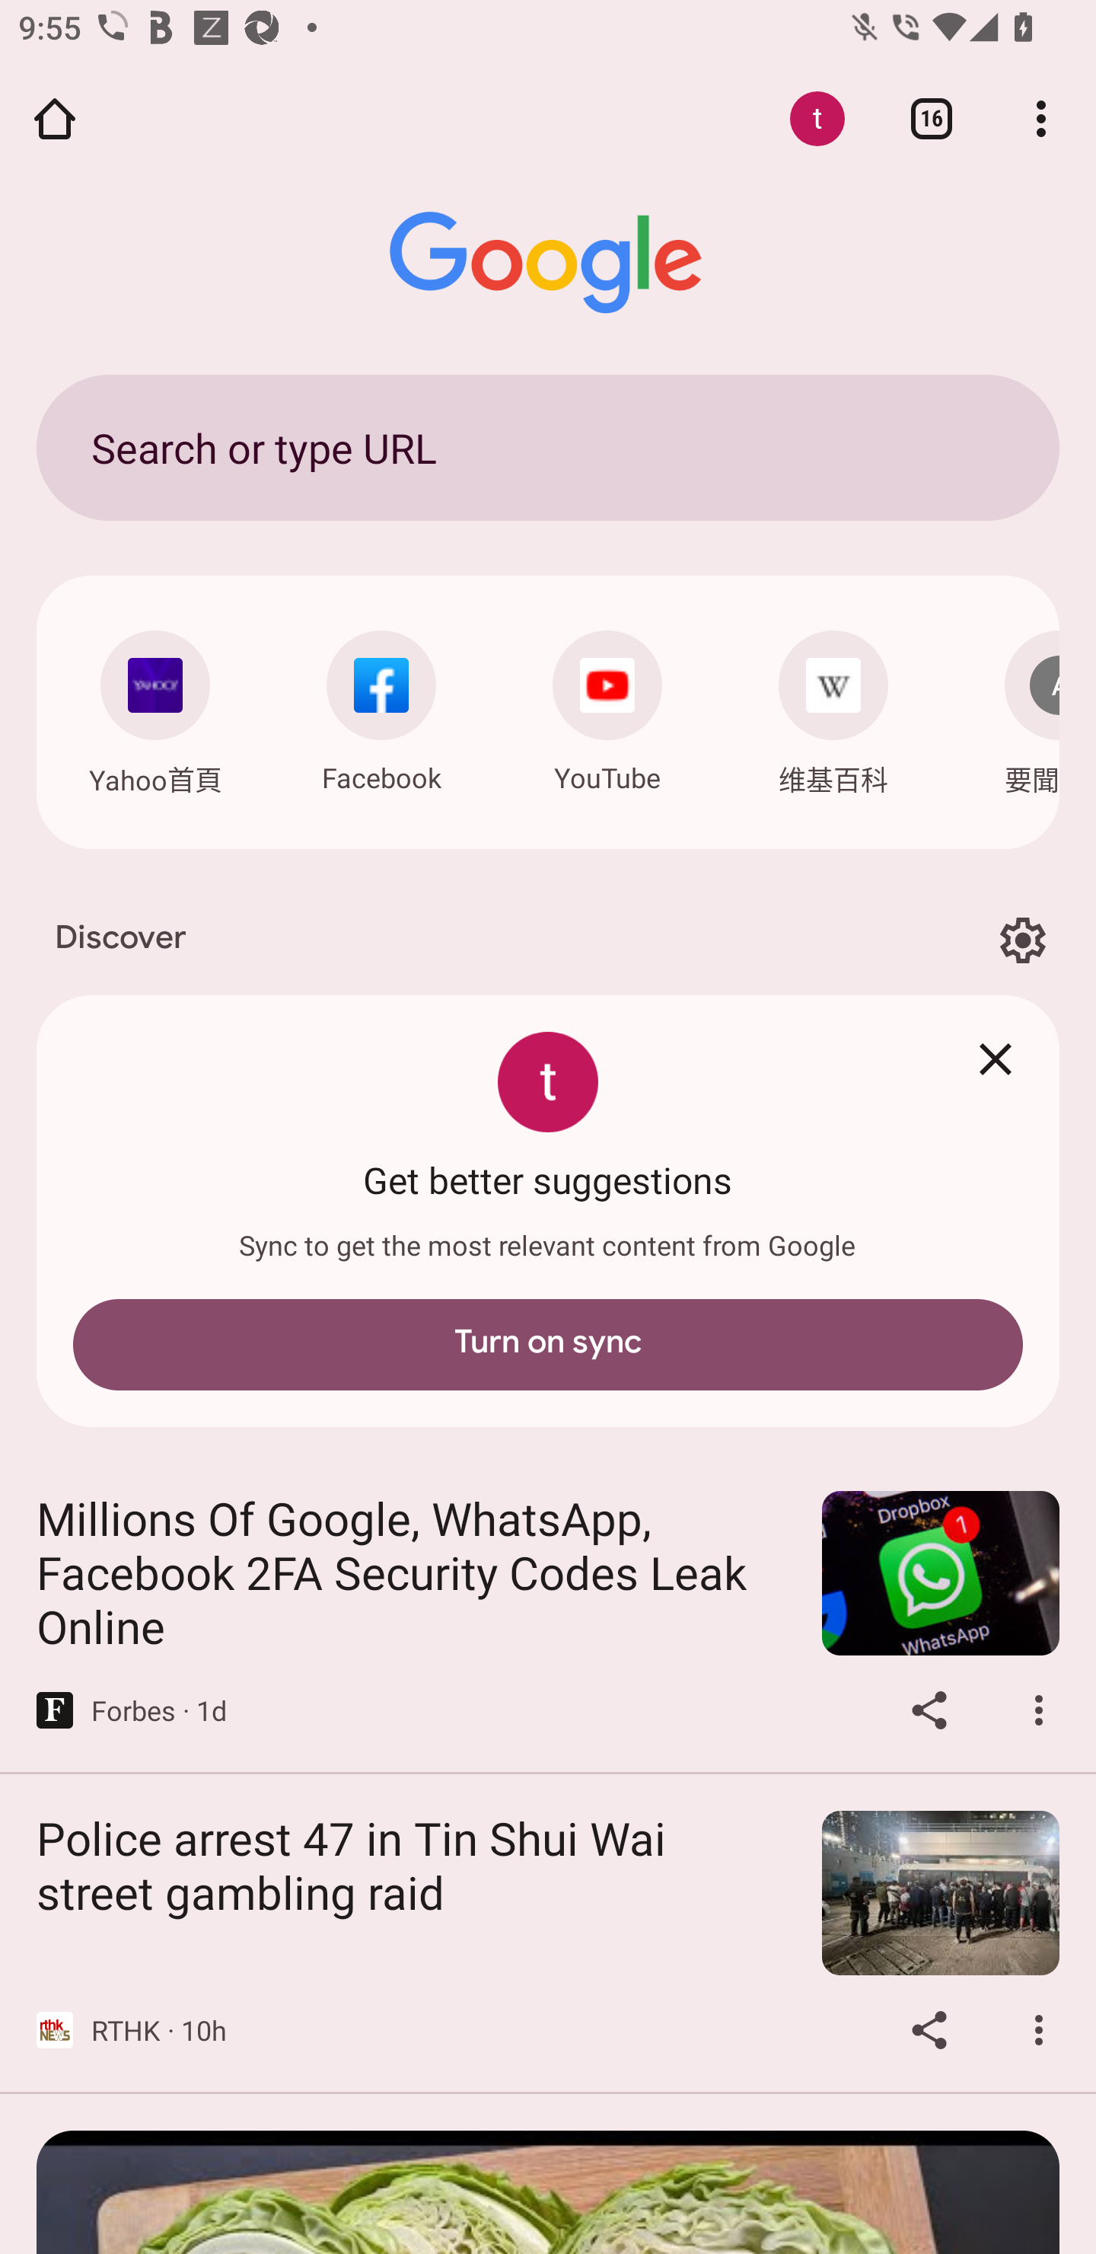 The height and width of the screenshot is (2254, 1096). I want to click on Options for Discover, so click(1022, 941).